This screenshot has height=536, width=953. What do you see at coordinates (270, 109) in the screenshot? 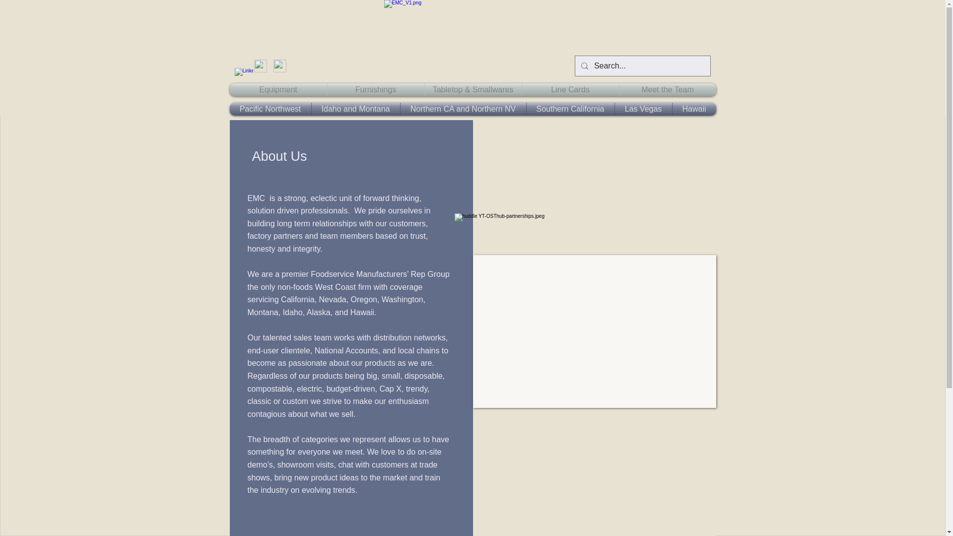
I see `Pacific Northwest` at bounding box center [270, 109].